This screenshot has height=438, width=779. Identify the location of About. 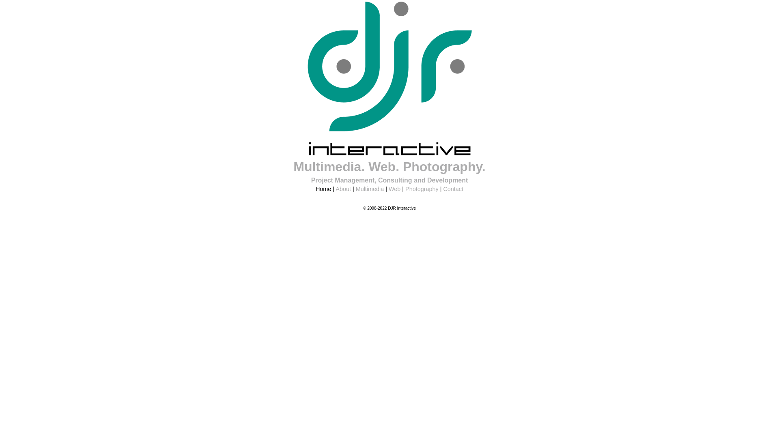
(343, 189).